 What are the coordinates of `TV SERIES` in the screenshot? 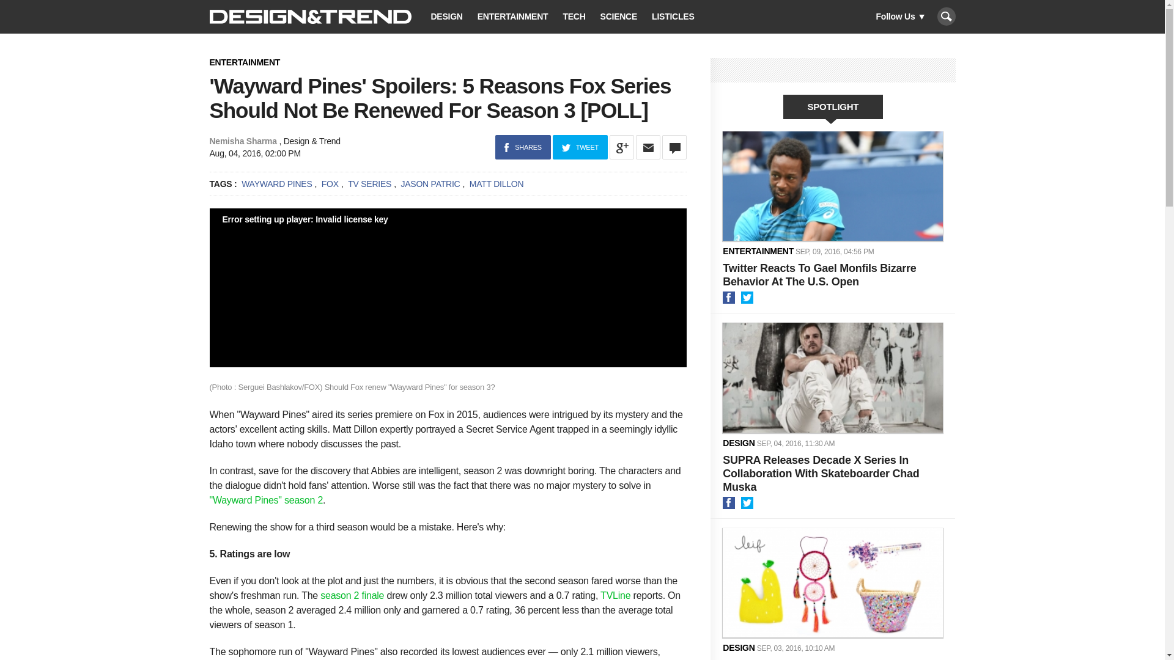 It's located at (369, 183).